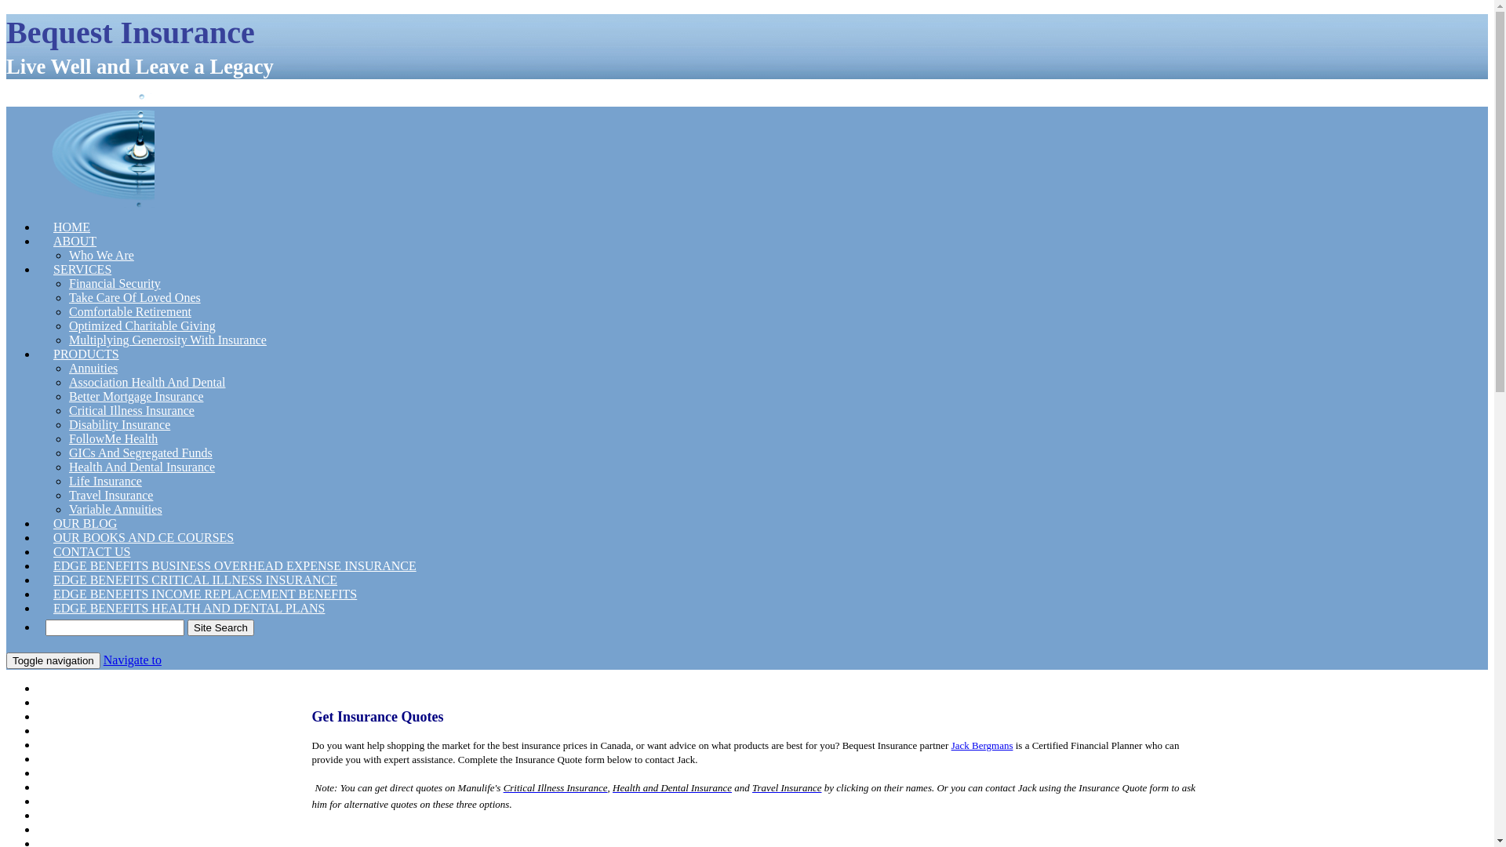 The image size is (1506, 847). What do you see at coordinates (143, 326) in the screenshot?
I see `Optimized Charitable Giving` at bounding box center [143, 326].